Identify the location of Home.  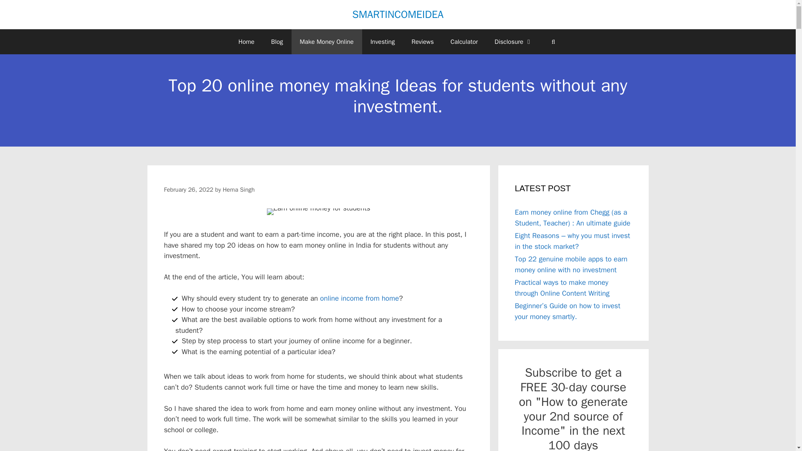
(246, 42).